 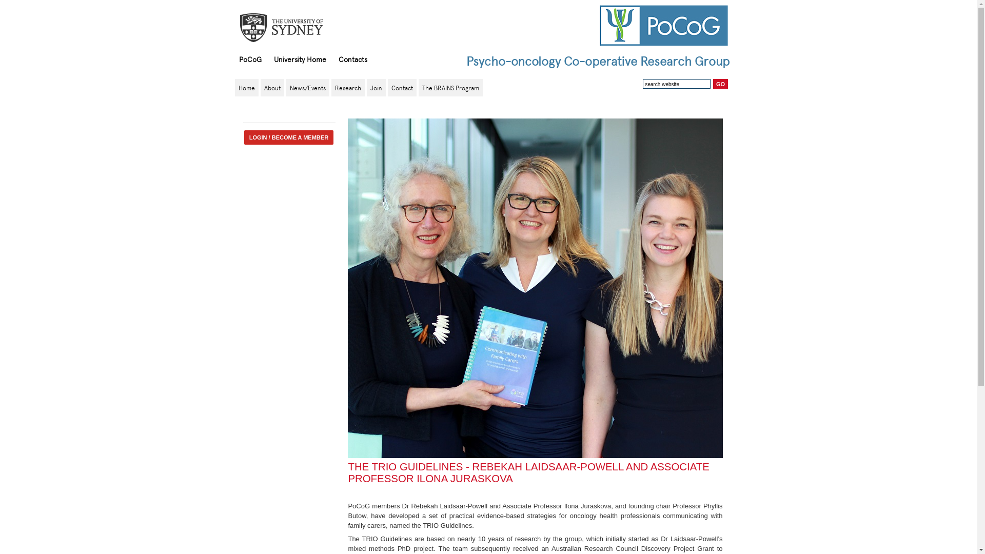 I want to click on Contacts, so click(x=353, y=59).